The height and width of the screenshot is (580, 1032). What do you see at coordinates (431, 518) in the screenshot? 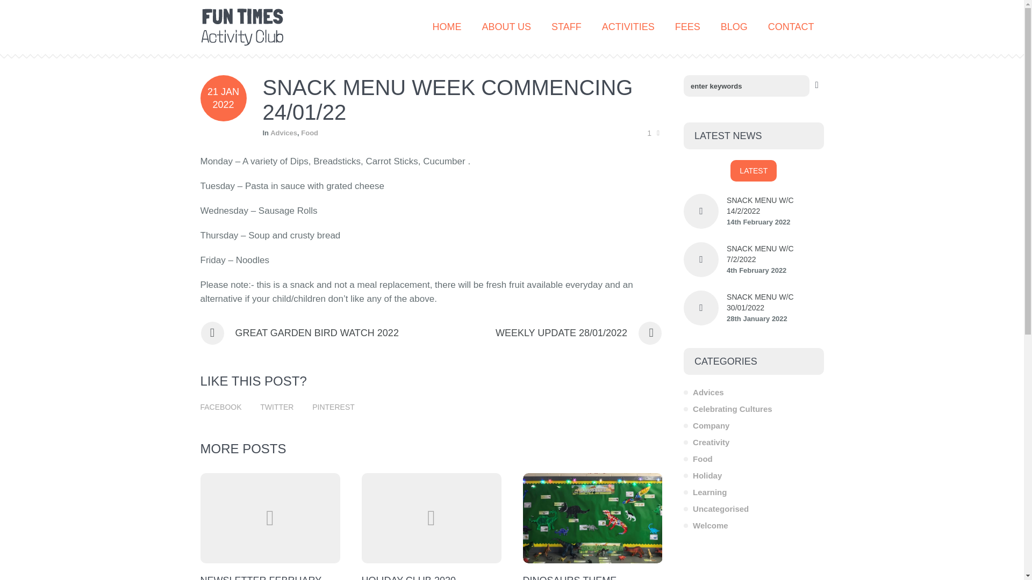
I see `Holiday Club 2020` at bounding box center [431, 518].